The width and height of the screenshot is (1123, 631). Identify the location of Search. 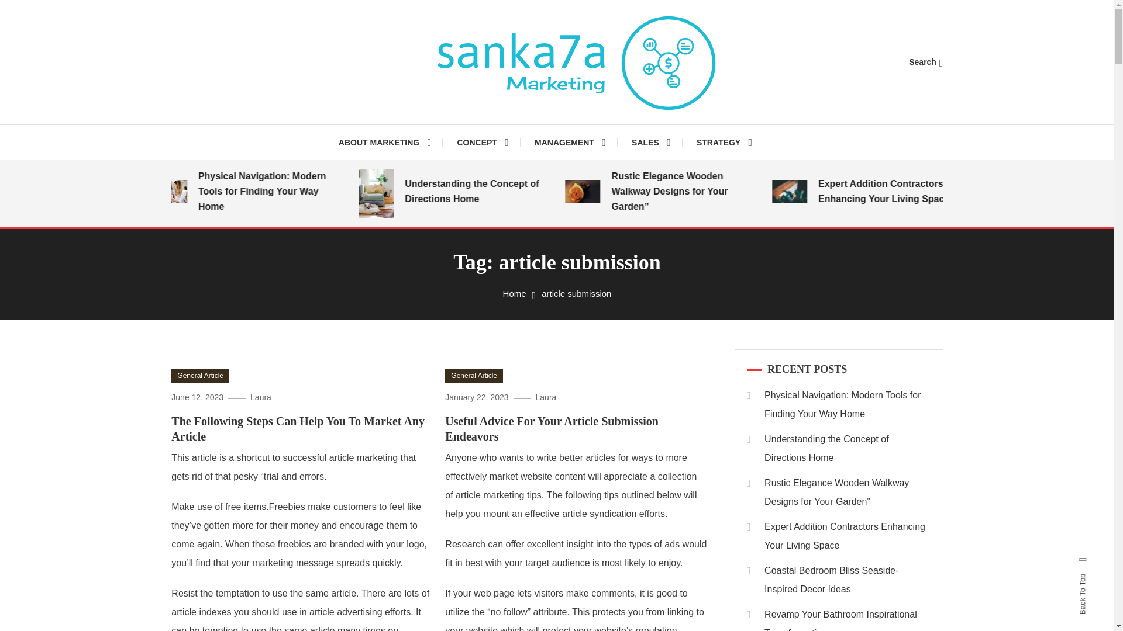
(925, 62).